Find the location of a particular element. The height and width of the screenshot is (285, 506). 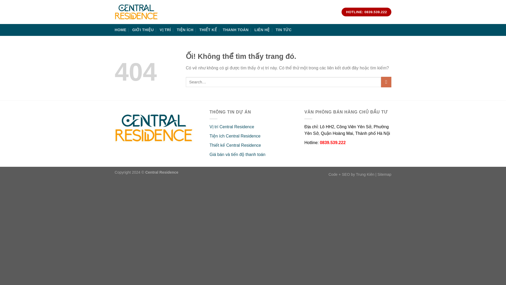

HOME is located at coordinates (120, 30).